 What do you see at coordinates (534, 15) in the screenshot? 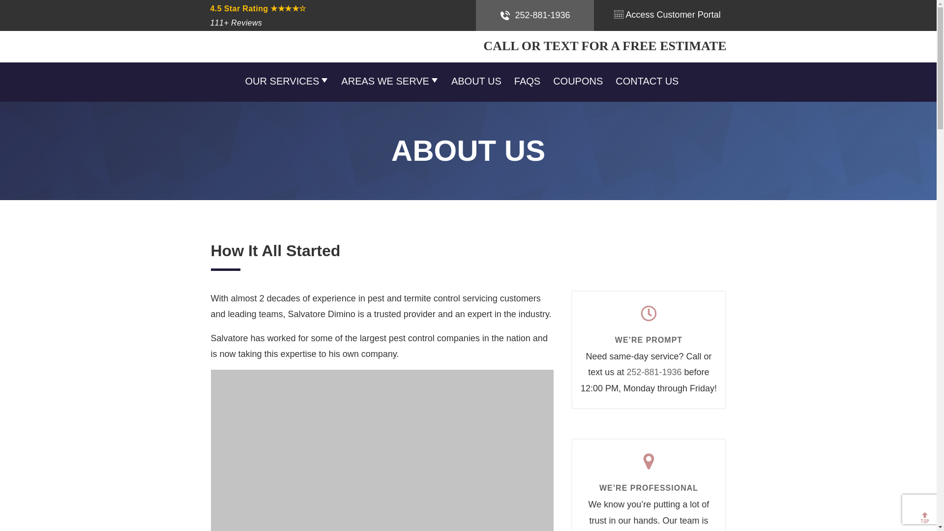
I see `252-881-1936` at bounding box center [534, 15].